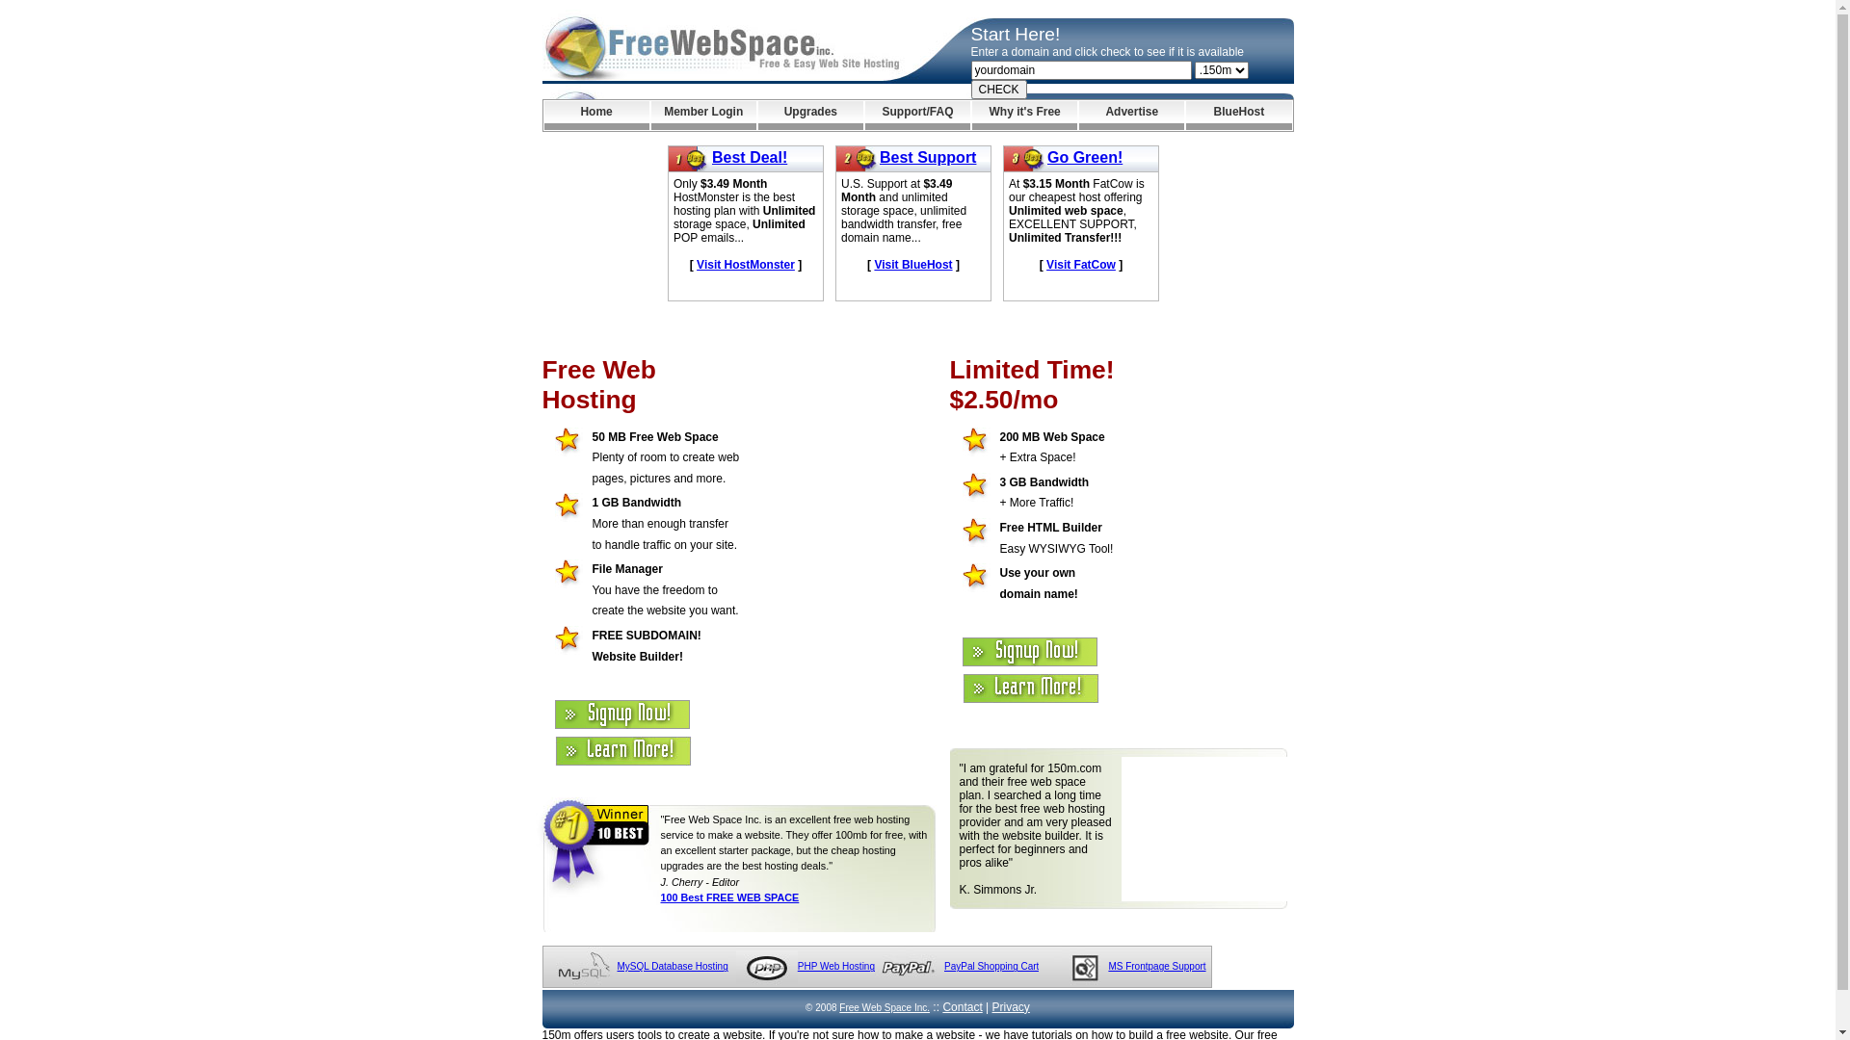 Image resolution: width=1850 pixels, height=1040 pixels. I want to click on 100 Best FREE WEB SPACE, so click(730, 897).